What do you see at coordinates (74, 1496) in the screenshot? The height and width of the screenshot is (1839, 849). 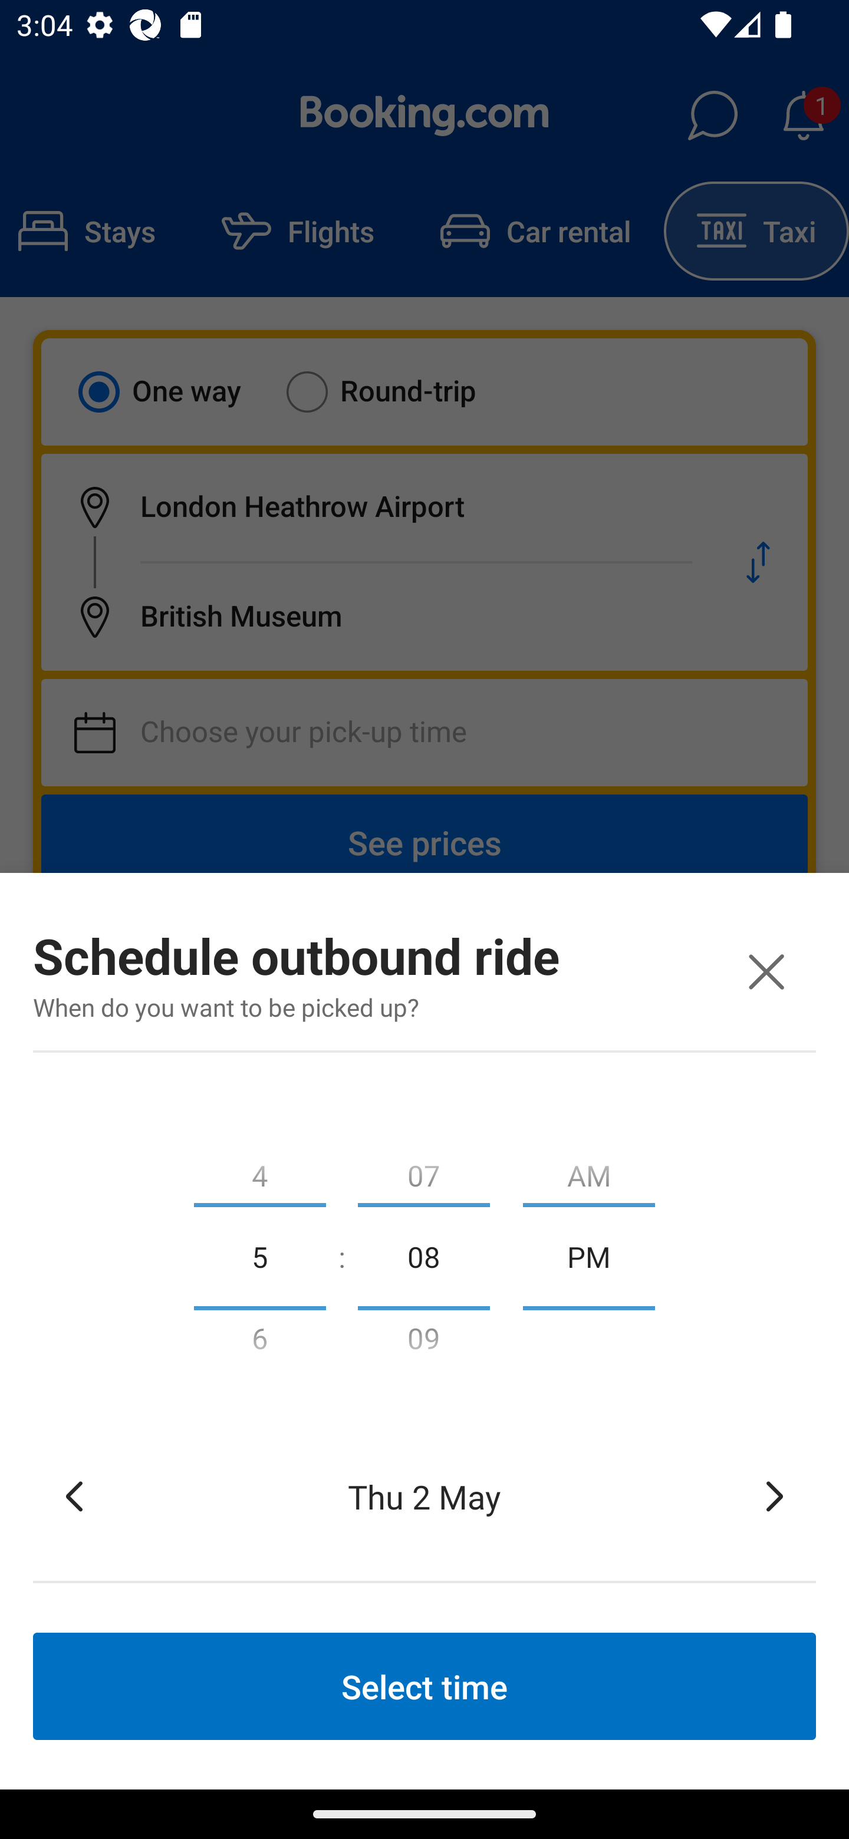 I see `Tap to move back to the previous date` at bounding box center [74, 1496].